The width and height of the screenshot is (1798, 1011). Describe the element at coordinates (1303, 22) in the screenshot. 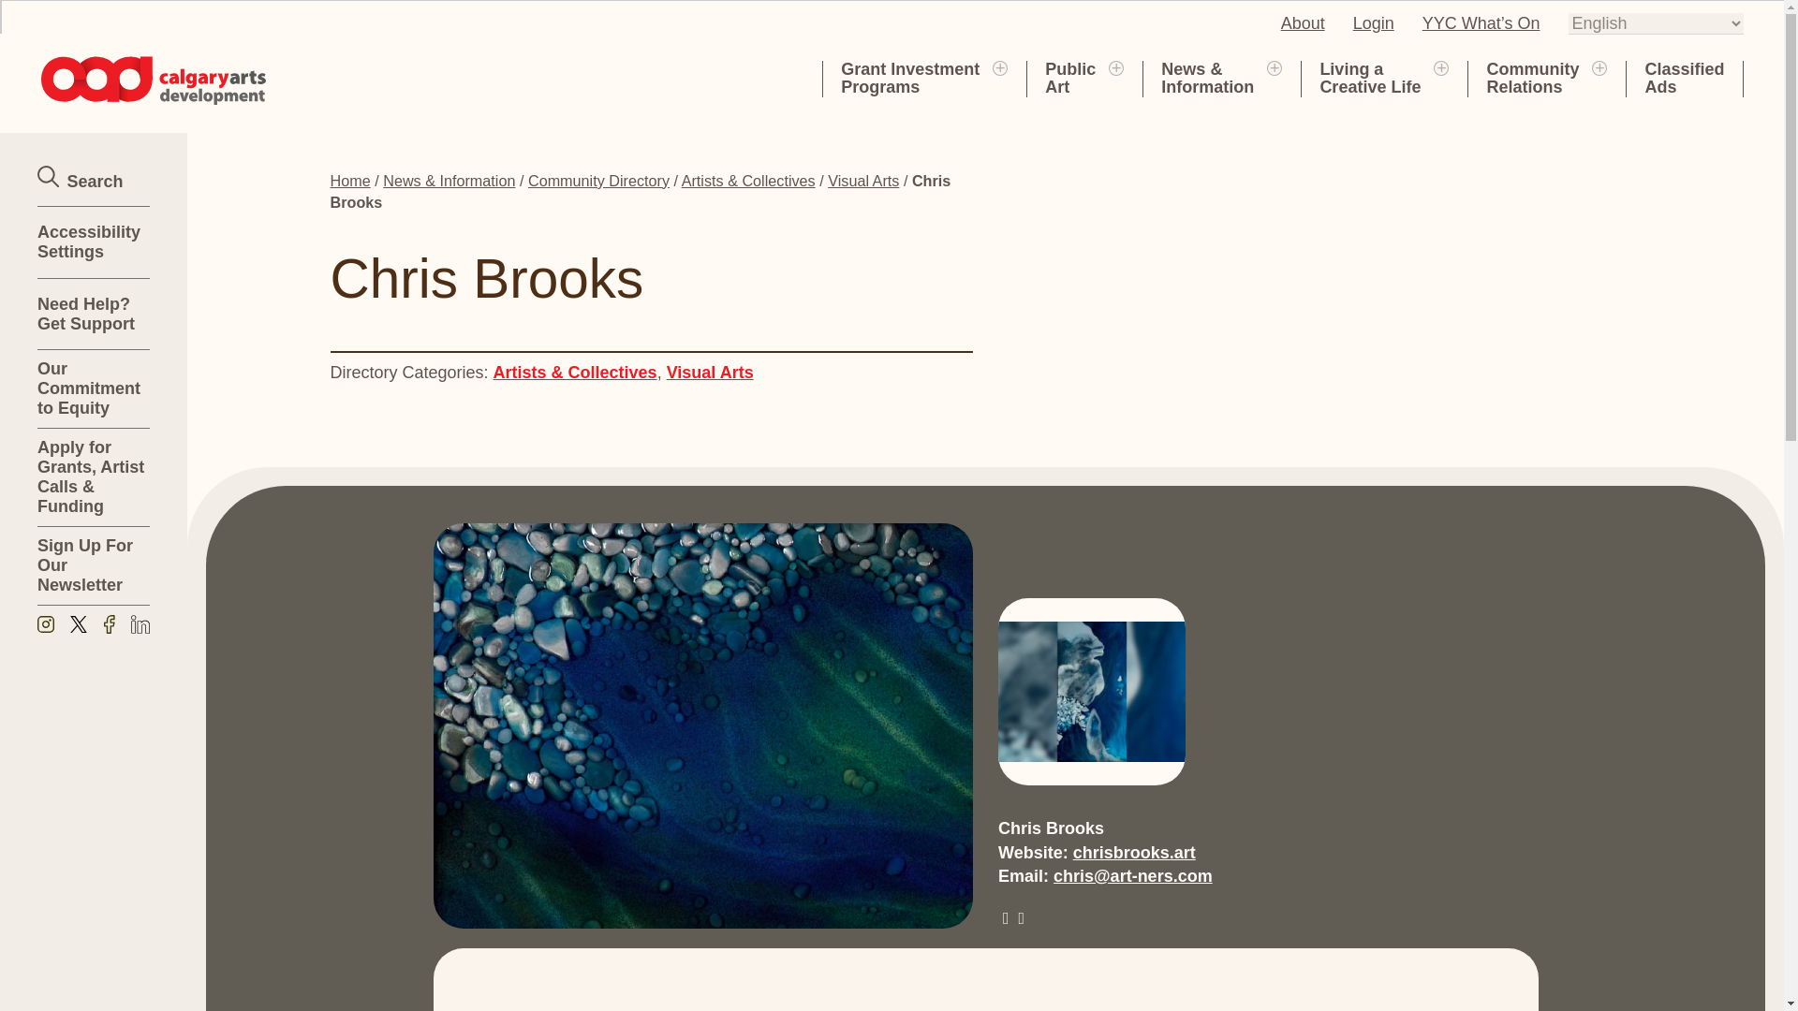

I see `Chris-Brooks-logo-image` at that location.